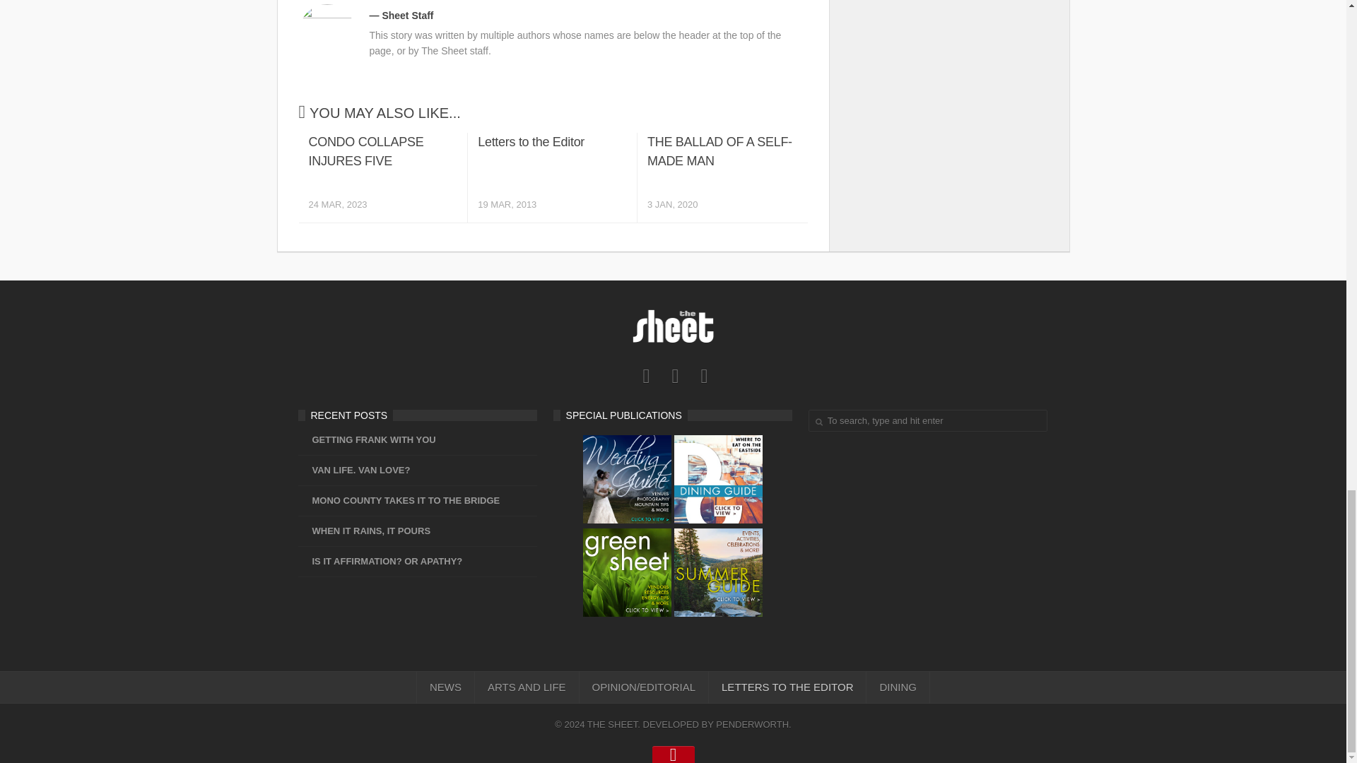 This screenshot has height=763, width=1357. What do you see at coordinates (676, 376) in the screenshot?
I see `VAN LIFE. VAN LOVE?` at bounding box center [676, 376].